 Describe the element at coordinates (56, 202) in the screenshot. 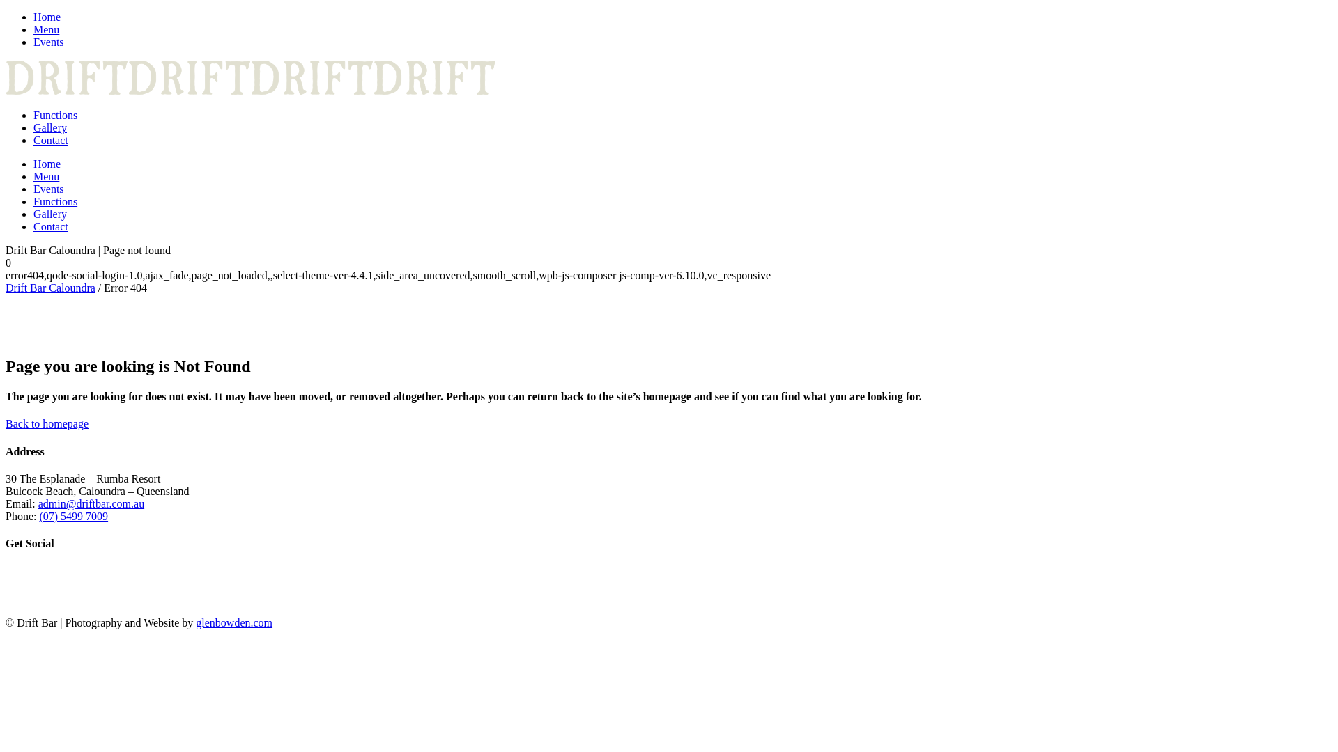

I see `Functions` at that location.